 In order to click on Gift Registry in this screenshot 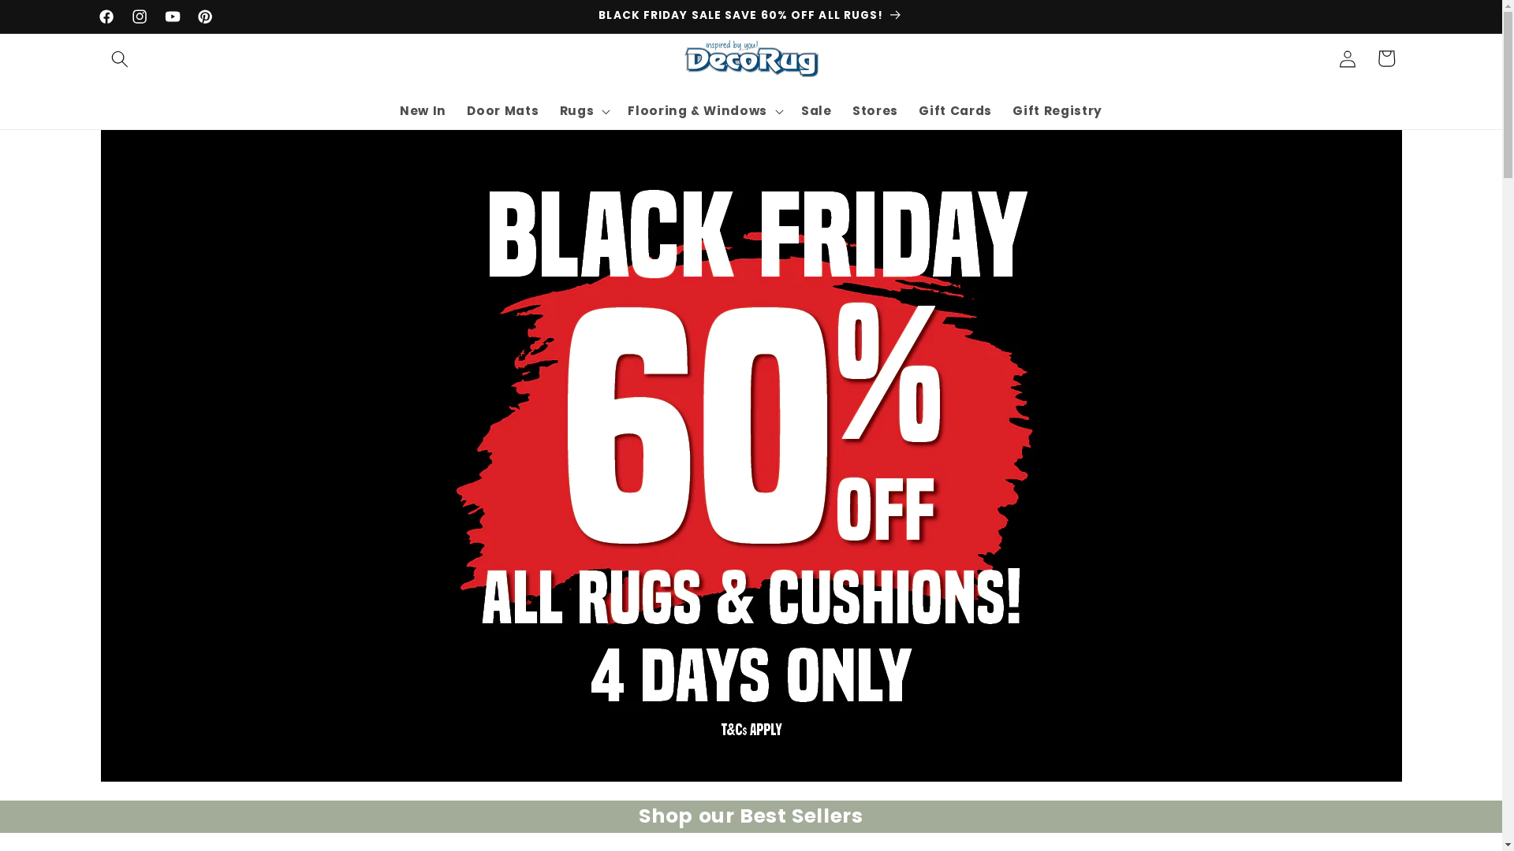, I will do `click(1057, 111)`.